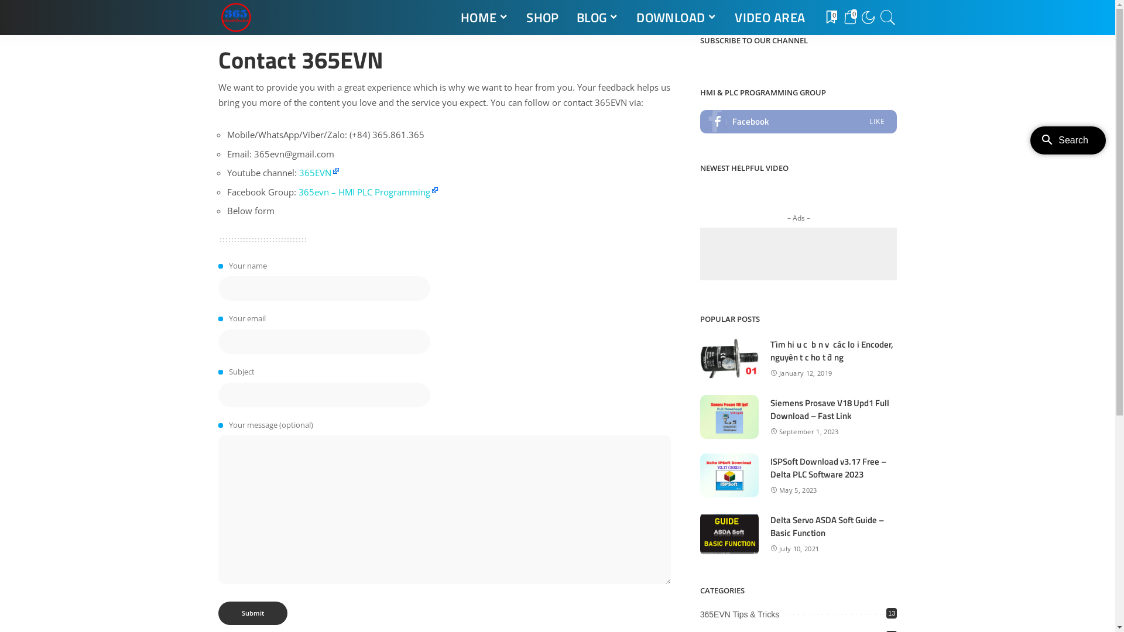 The height and width of the screenshot is (632, 1124). What do you see at coordinates (543, 18) in the screenshot?
I see `SHOP` at bounding box center [543, 18].